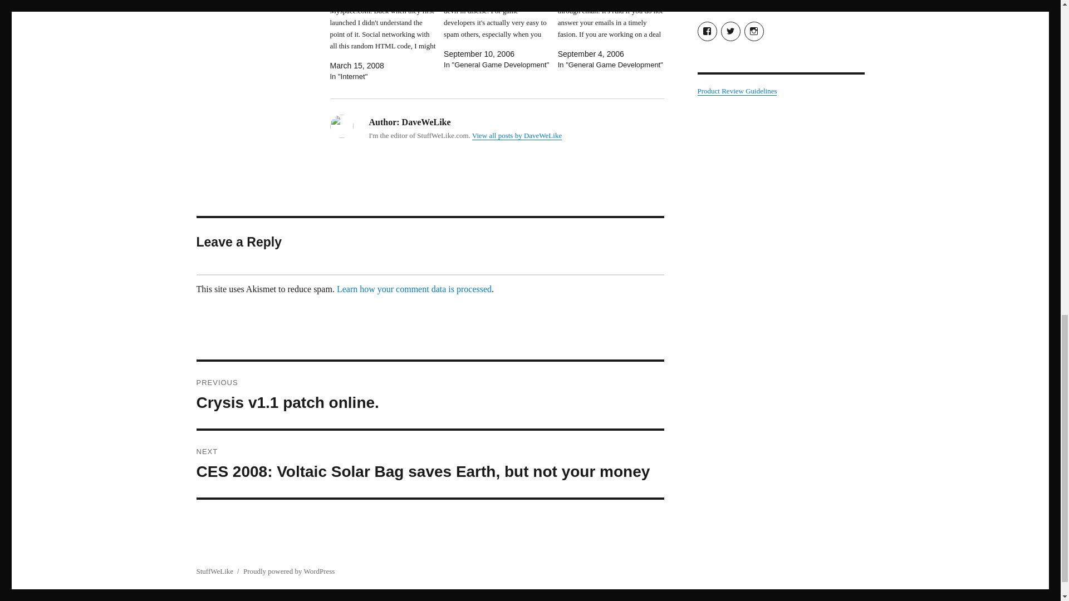 The height and width of the screenshot is (601, 1069). What do you see at coordinates (386, 41) in the screenshot?
I see `Communication` at bounding box center [386, 41].